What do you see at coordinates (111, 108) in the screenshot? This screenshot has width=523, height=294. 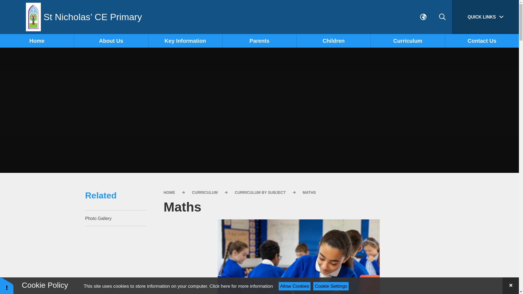 I see `School Partnerships` at bounding box center [111, 108].